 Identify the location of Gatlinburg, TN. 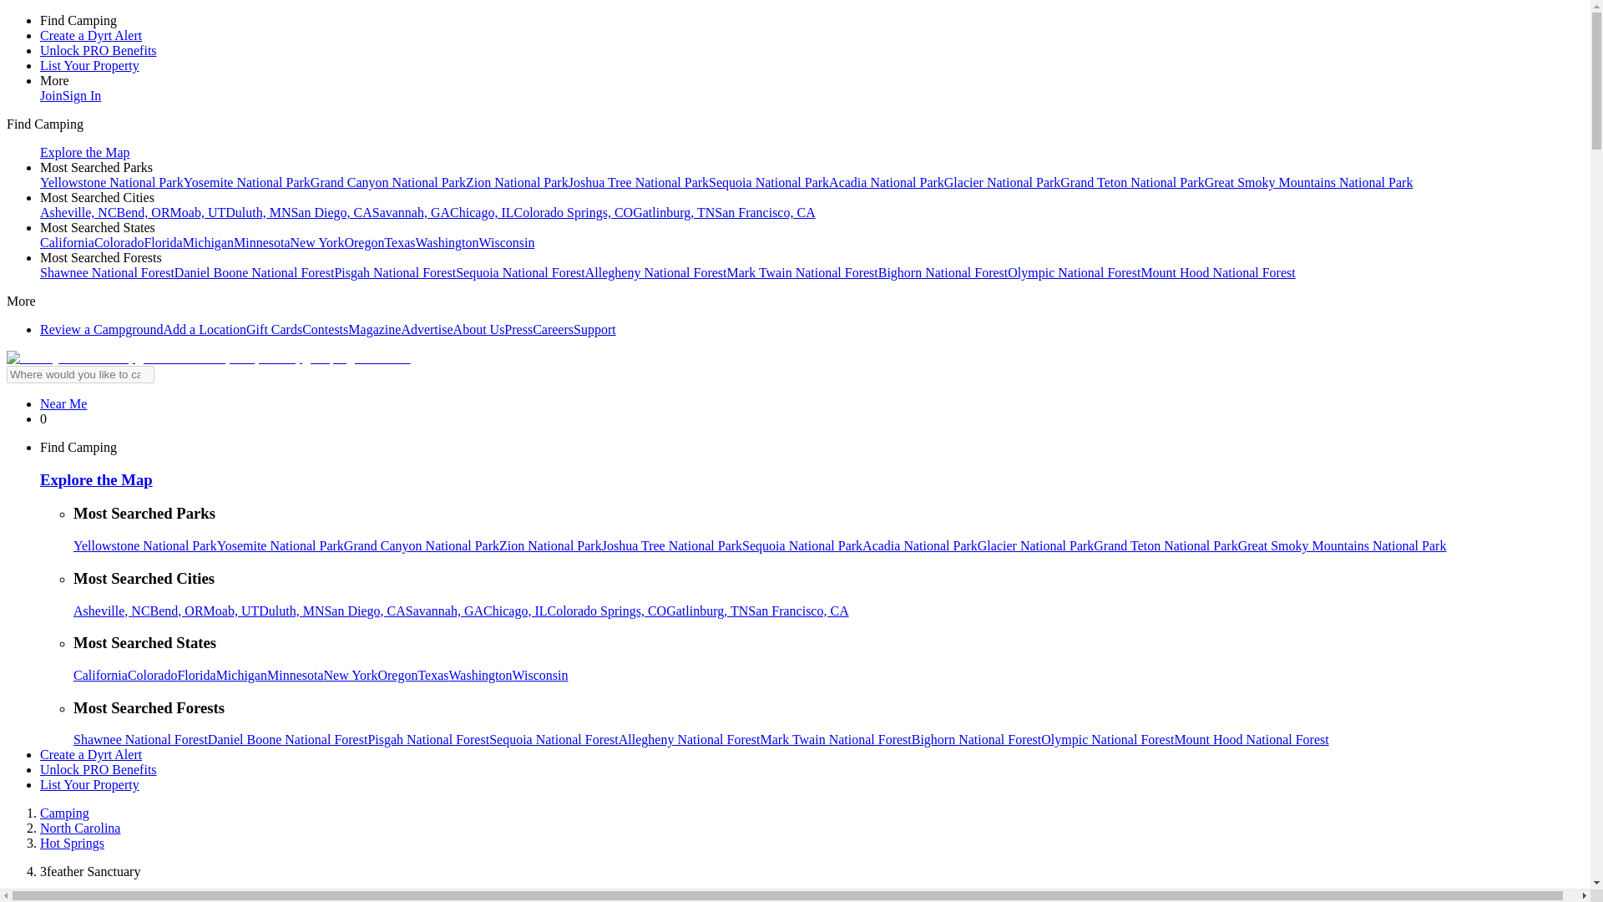
(674, 212).